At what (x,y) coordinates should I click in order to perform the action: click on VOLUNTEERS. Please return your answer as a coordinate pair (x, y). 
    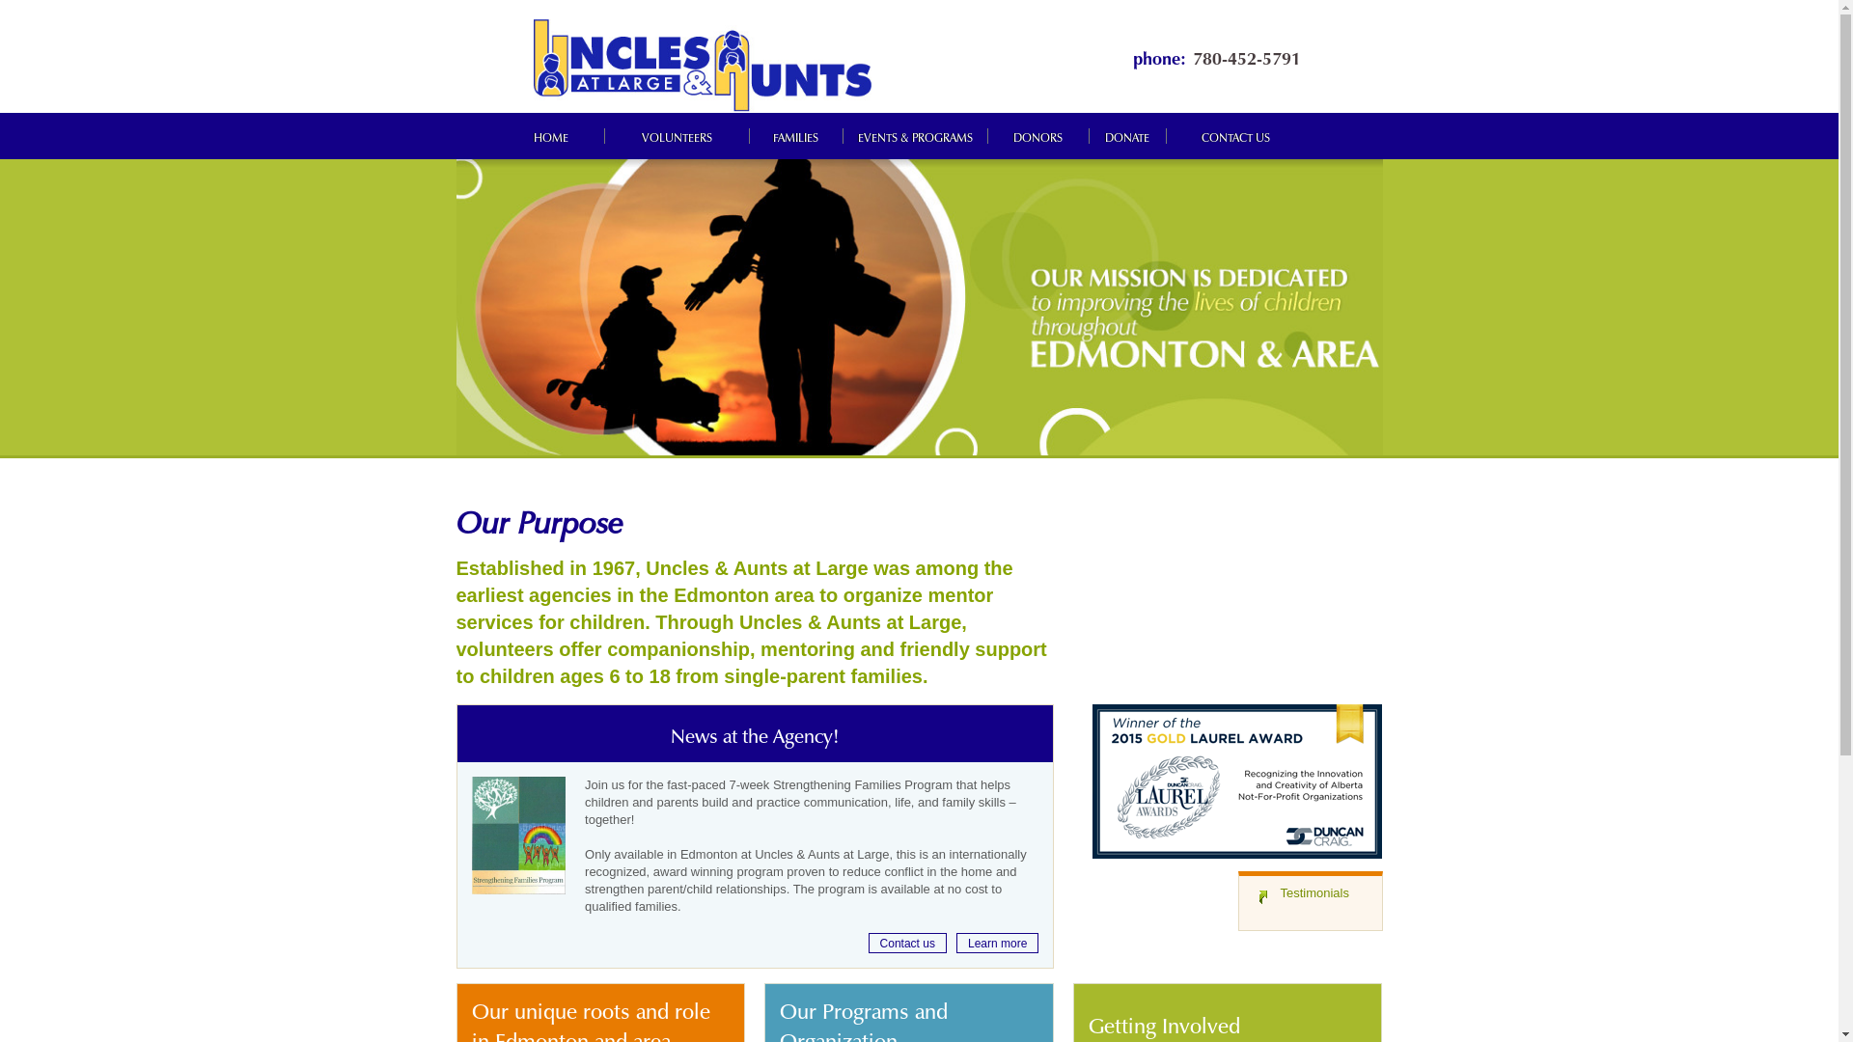
    Looking at the image, I should click on (678, 136).